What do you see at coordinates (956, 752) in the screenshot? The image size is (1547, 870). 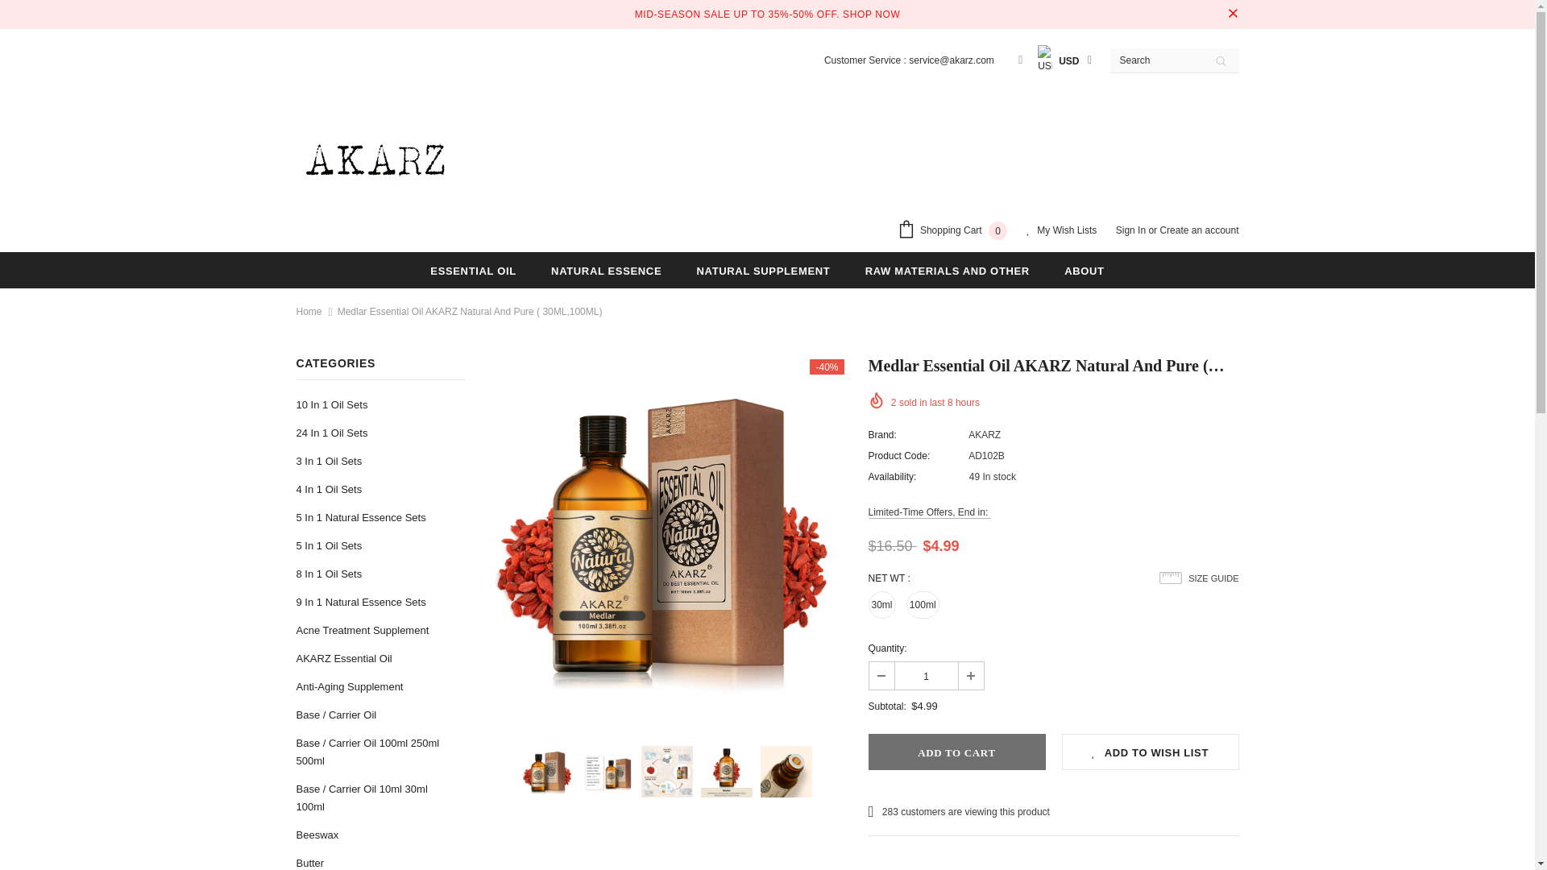 I see `Add to cart` at bounding box center [956, 752].